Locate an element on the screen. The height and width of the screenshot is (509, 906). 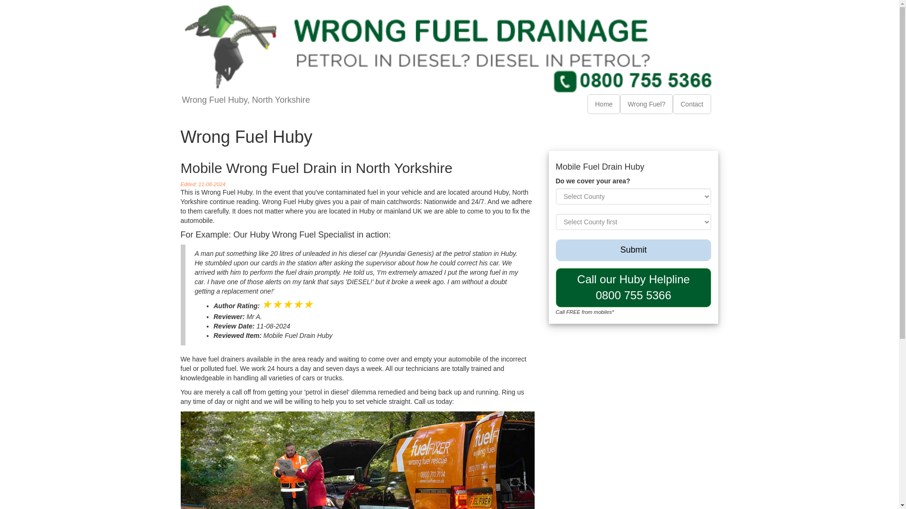
Home is located at coordinates (604, 104).